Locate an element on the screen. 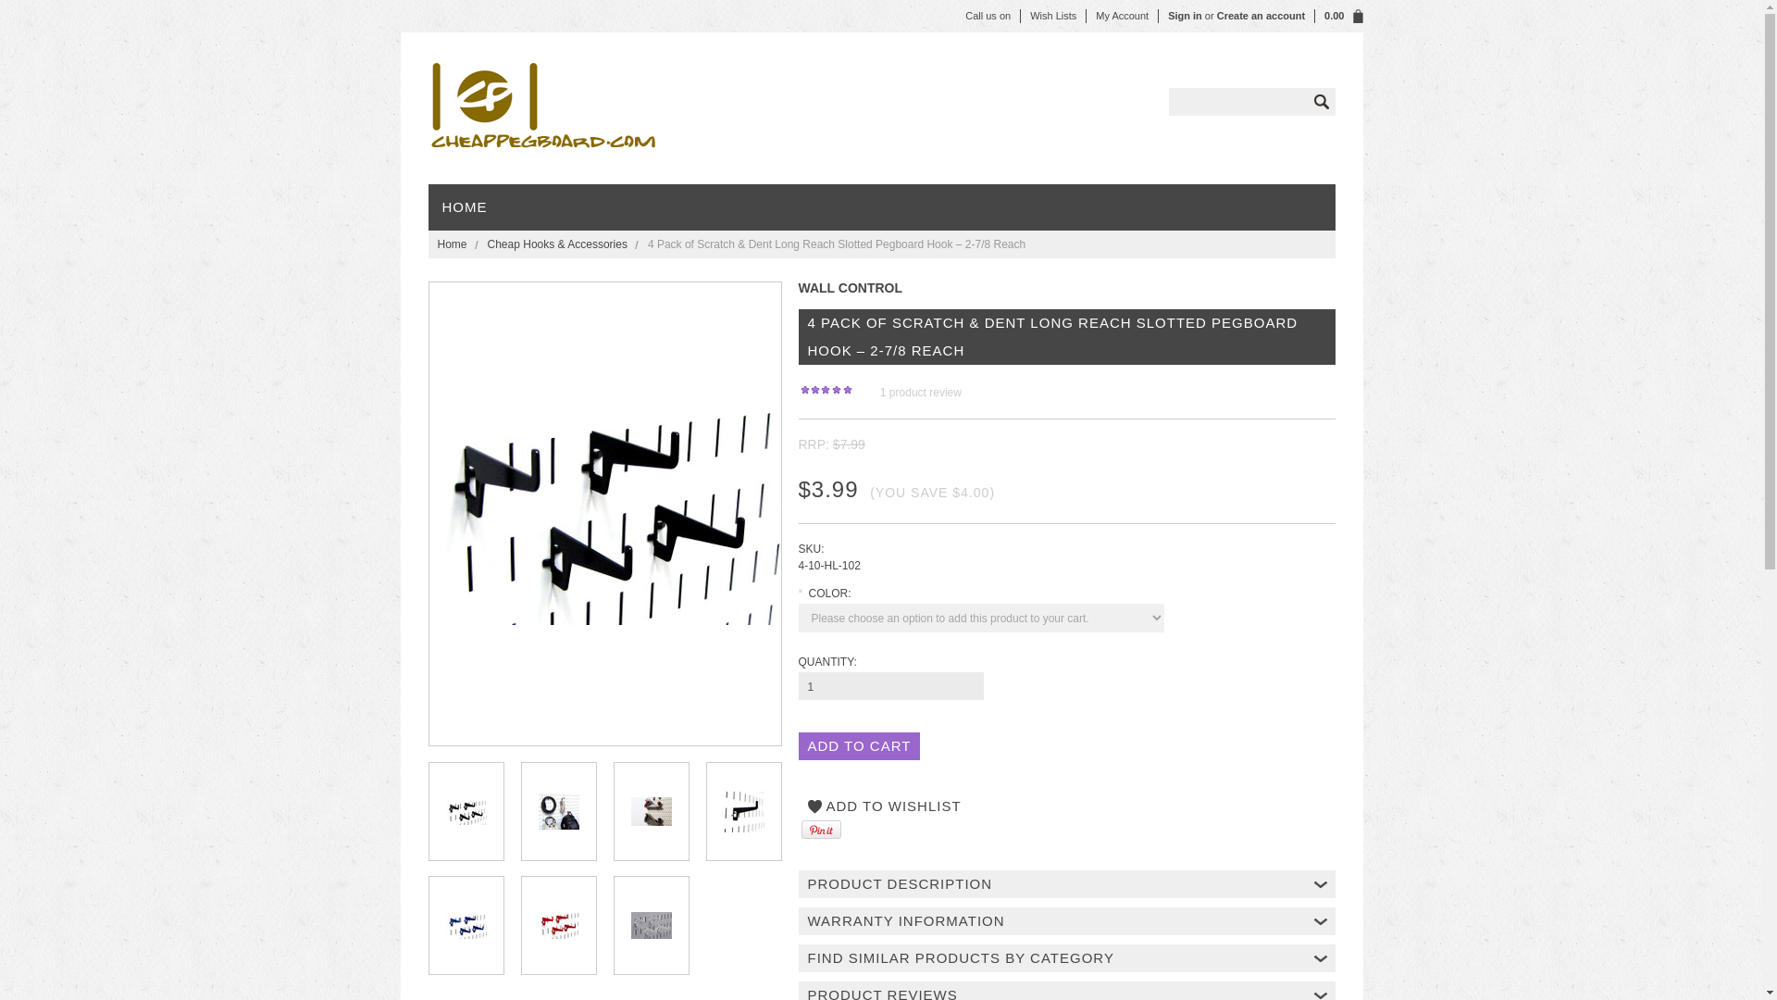 The height and width of the screenshot is (1000, 1777). Image 2 is located at coordinates (558, 811).